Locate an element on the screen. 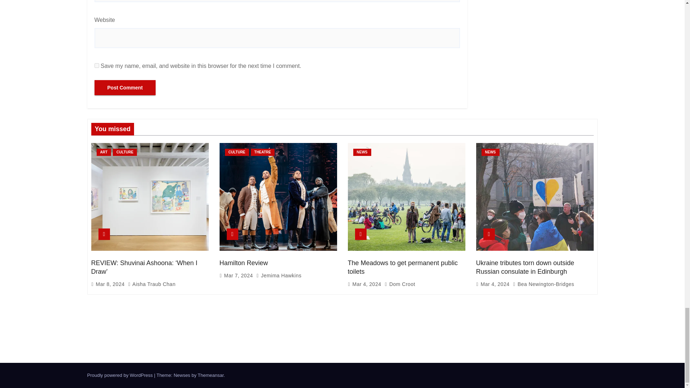 Image resolution: width=690 pixels, height=388 pixels. Post Comment is located at coordinates (125, 87).